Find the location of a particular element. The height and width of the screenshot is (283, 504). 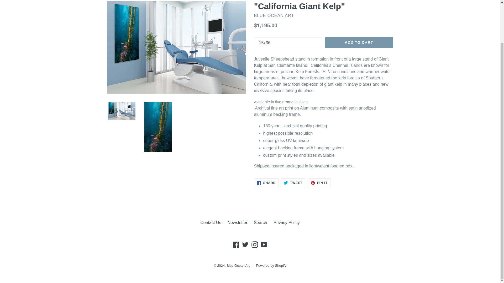

Privacy Policy is located at coordinates (255, 244).